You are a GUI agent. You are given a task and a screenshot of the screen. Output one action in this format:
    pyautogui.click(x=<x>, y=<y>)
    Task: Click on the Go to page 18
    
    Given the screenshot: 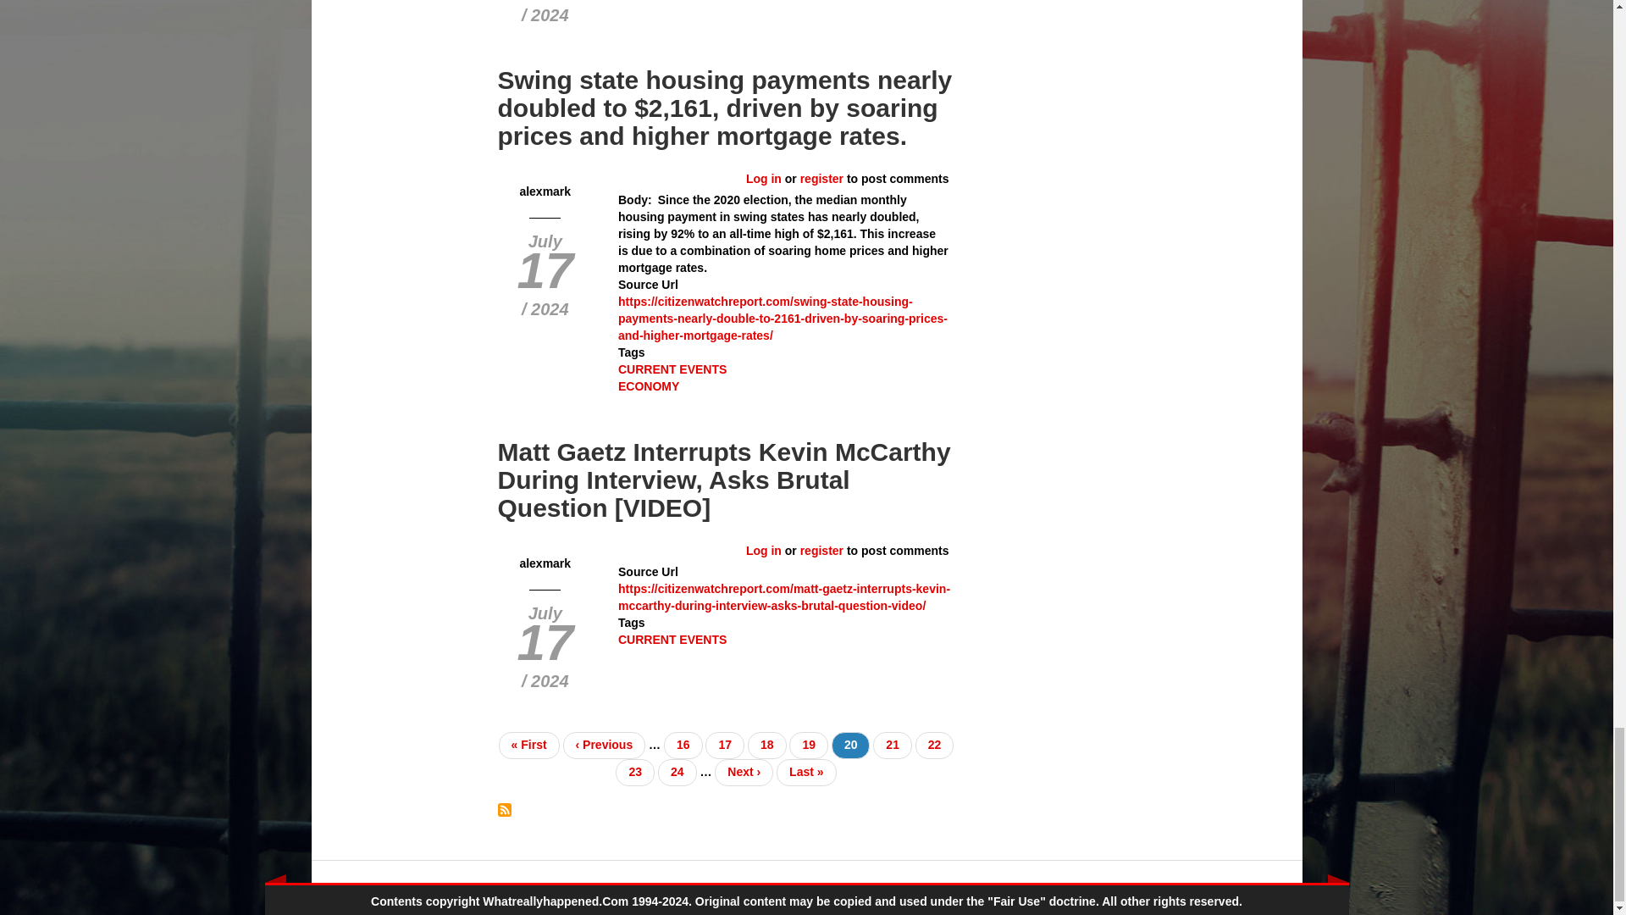 What is the action you would take?
    pyautogui.click(x=767, y=746)
    